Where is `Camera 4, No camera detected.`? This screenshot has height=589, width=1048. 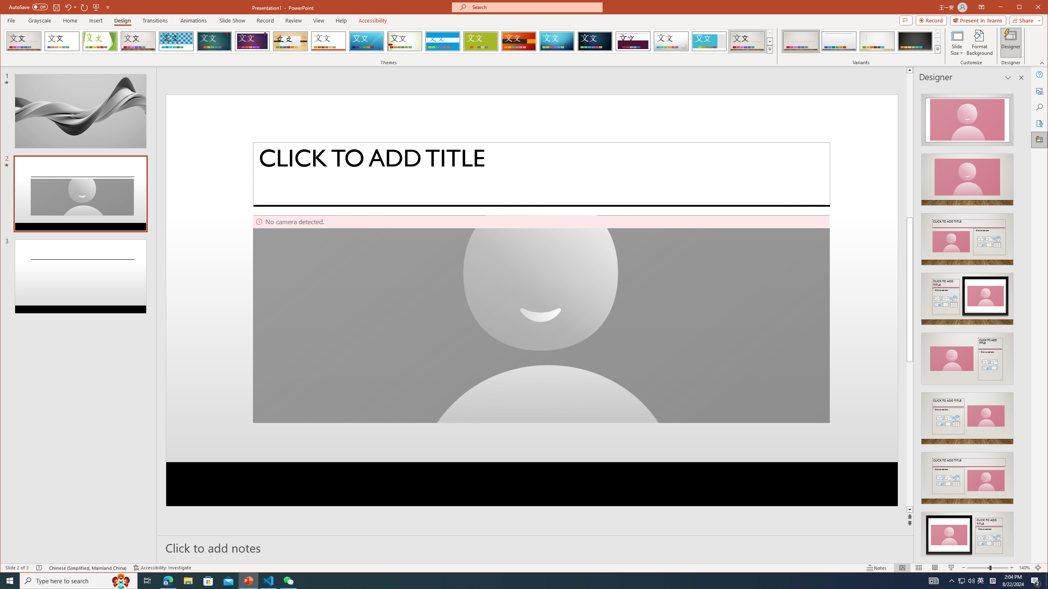 Camera 4, No camera detected. is located at coordinates (542, 319).